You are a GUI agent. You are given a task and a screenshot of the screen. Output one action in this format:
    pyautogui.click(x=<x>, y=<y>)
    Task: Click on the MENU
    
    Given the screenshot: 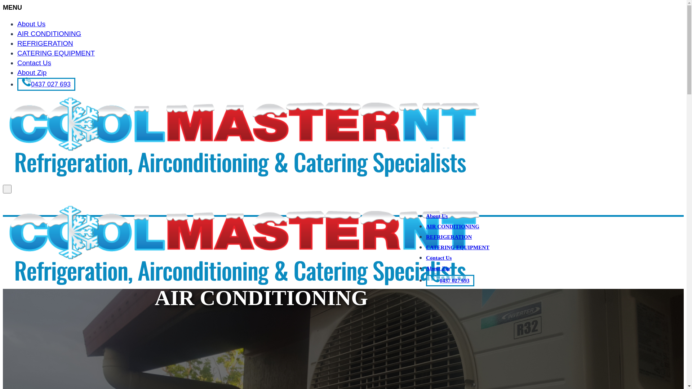 What is the action you would take?
    pyautogui.click(x=12, y=8)
    